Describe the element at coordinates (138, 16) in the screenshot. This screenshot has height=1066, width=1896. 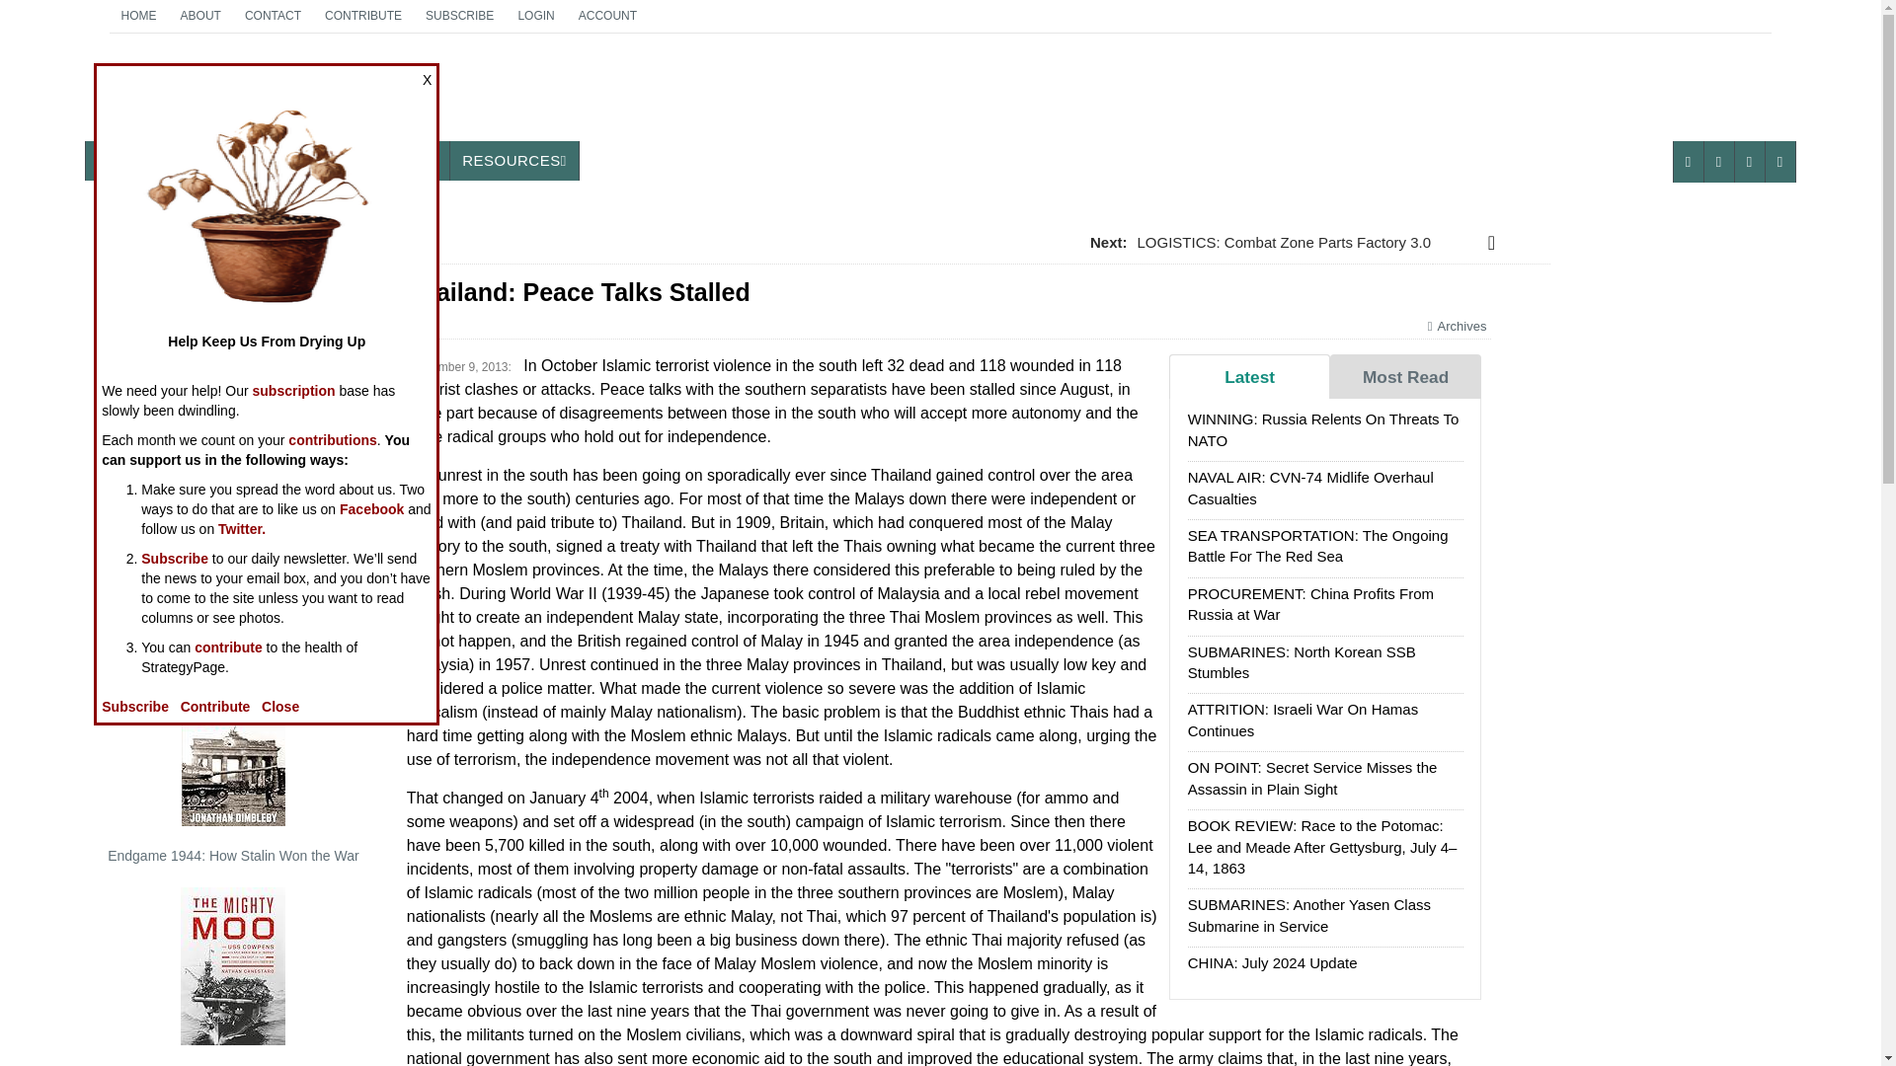
I see `CONTRIBUTE` at that location.